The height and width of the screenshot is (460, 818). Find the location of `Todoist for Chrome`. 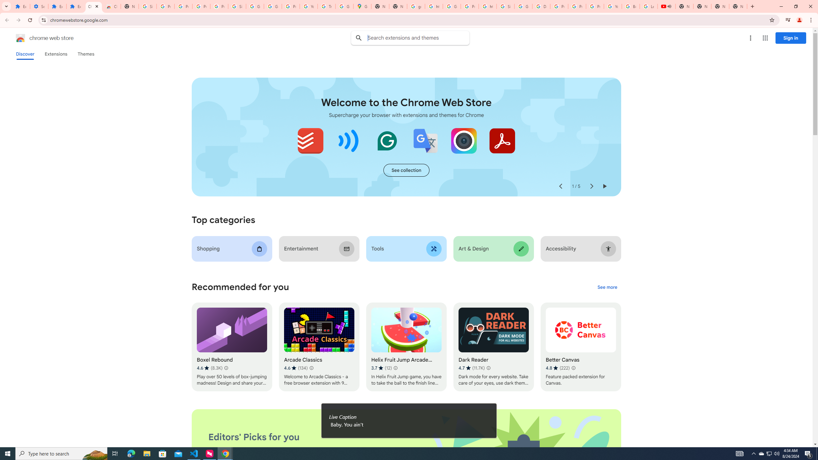

Todoist for Chrome is located at coordinates (311, 141).